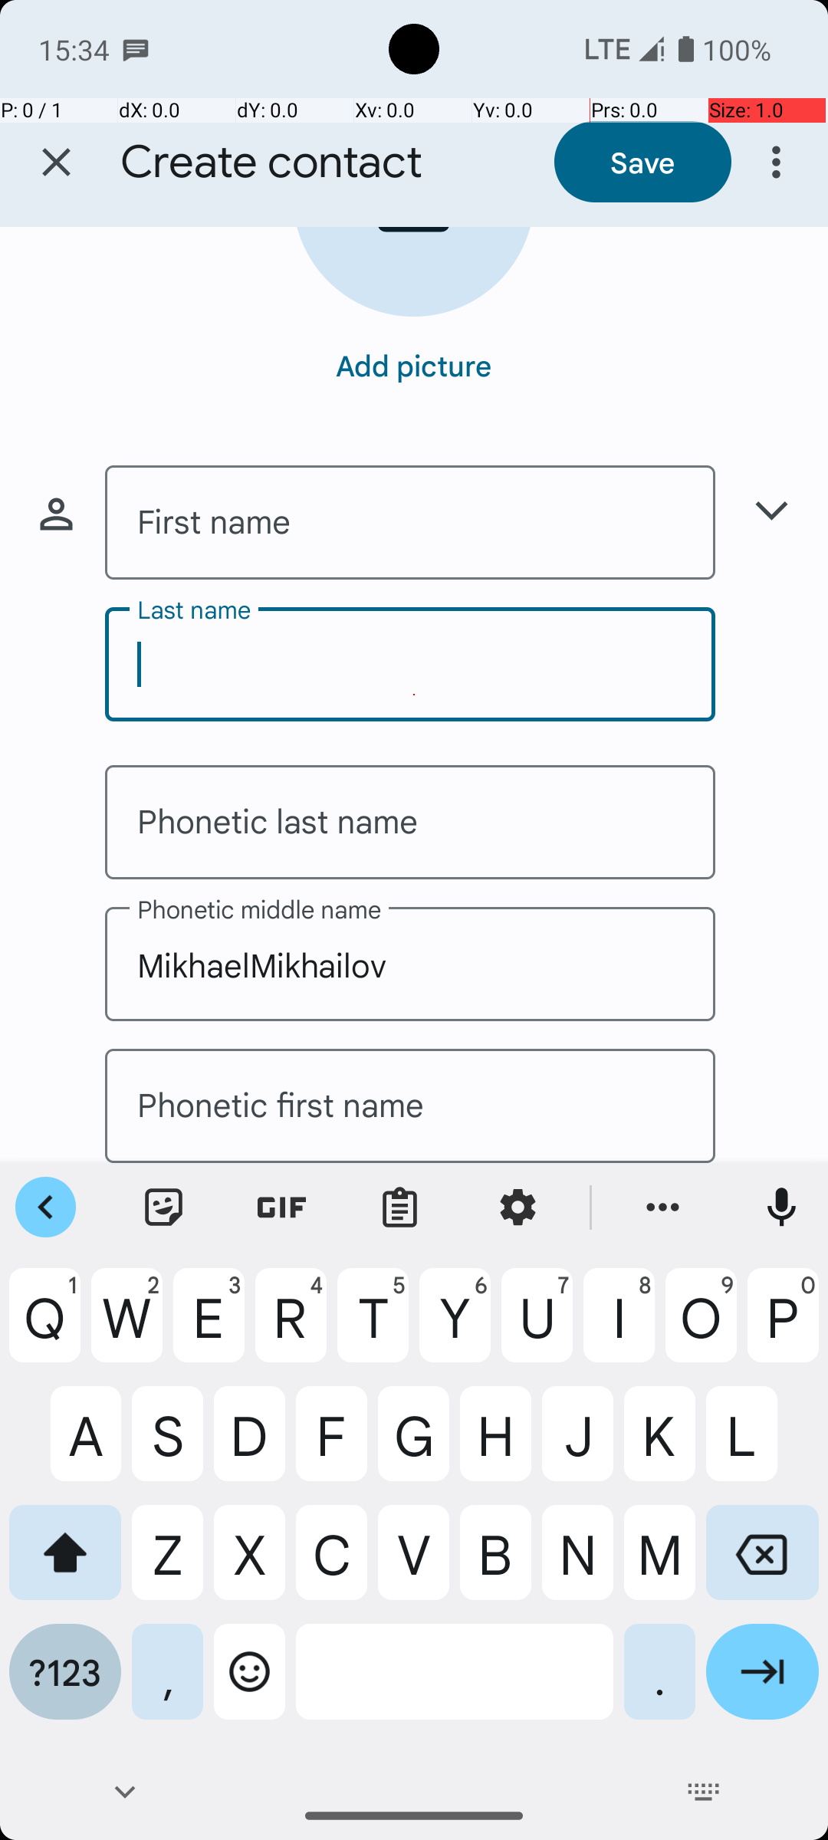 Image resolution: width=828 pixels, height=1840 pixels. I want to click on Add picture, so click(414, 365).